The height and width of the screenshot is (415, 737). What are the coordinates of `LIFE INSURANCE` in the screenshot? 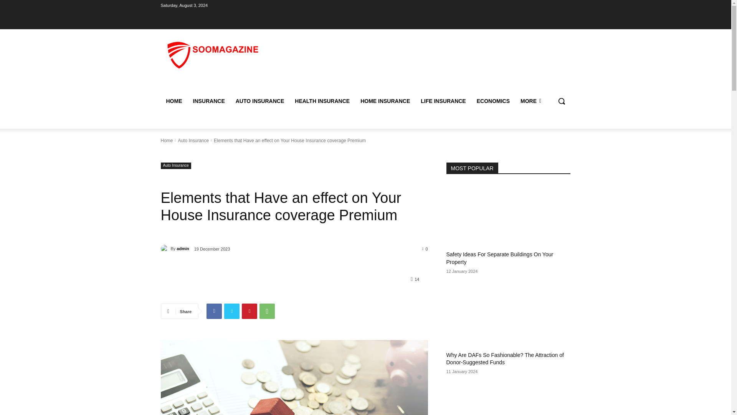 It's located at (443, 101).